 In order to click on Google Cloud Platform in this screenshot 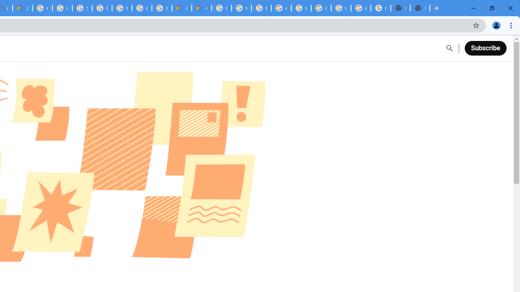, I will do `click(341, 8)`.